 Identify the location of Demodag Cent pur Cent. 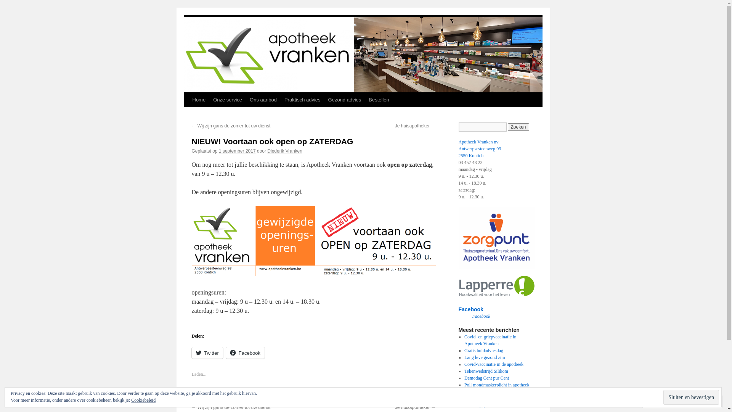
(486, 378).